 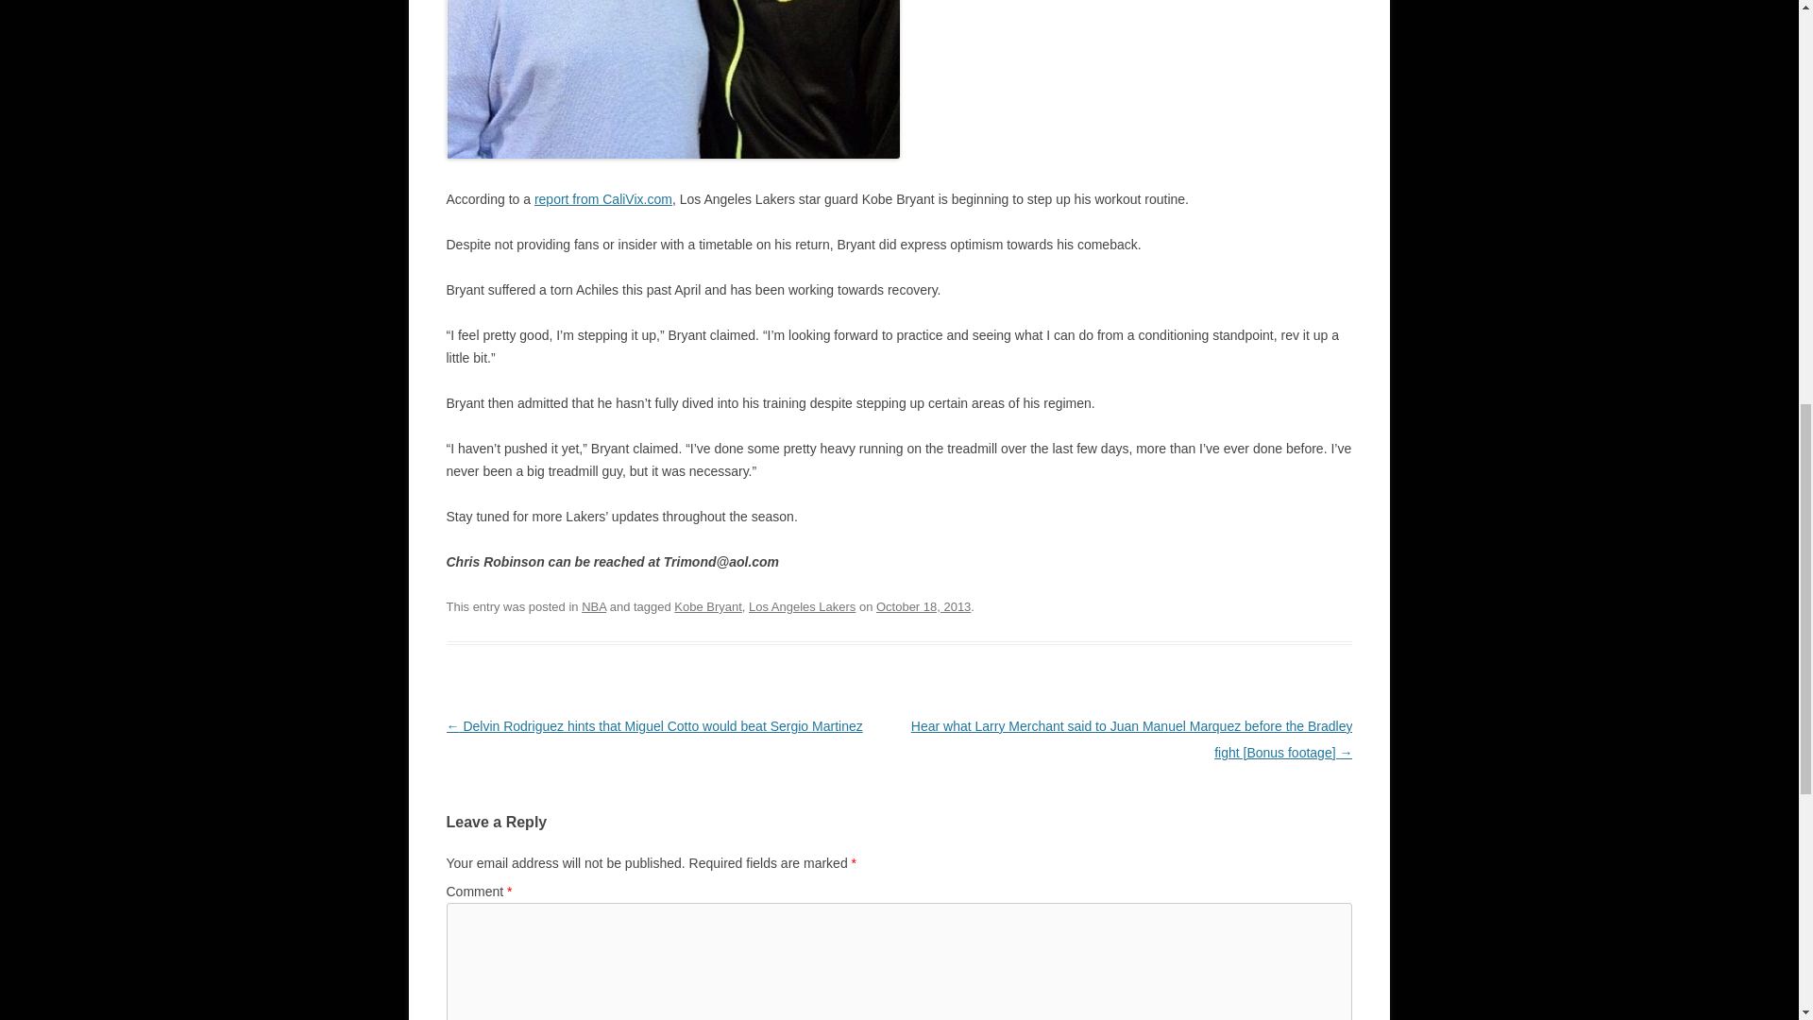 I want to click on 12:36, so click(x=923, y=606).